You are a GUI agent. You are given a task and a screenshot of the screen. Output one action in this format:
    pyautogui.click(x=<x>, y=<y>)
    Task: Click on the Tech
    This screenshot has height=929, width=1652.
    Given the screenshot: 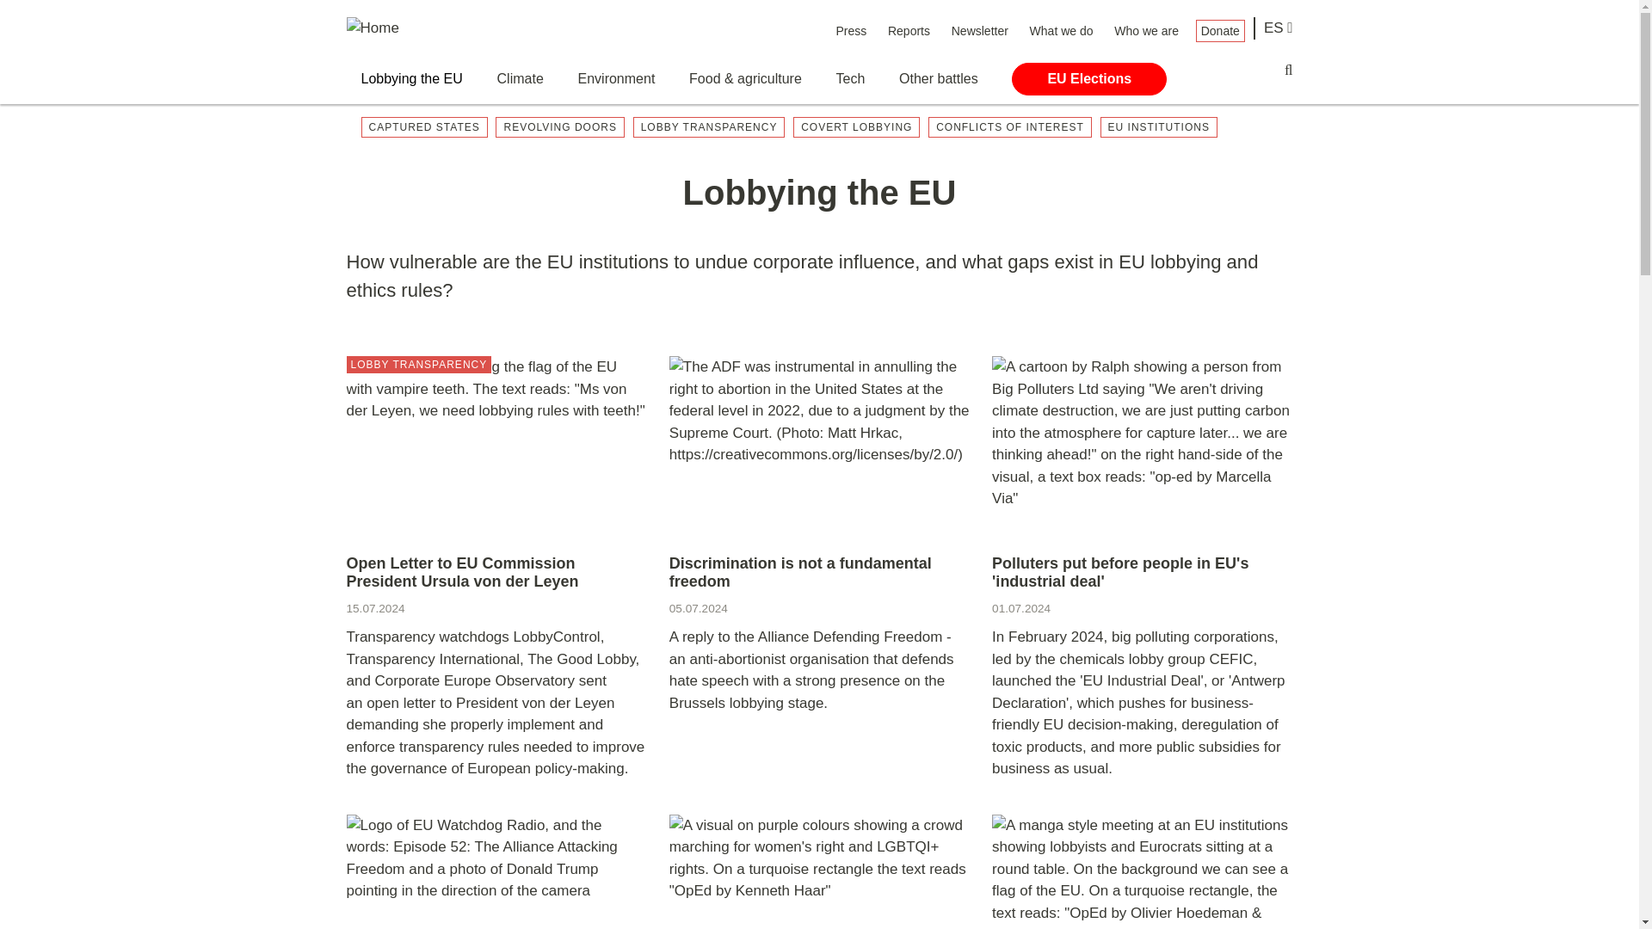 What is the action you would take?
    pyautogui.click(x=850, y=79)
    